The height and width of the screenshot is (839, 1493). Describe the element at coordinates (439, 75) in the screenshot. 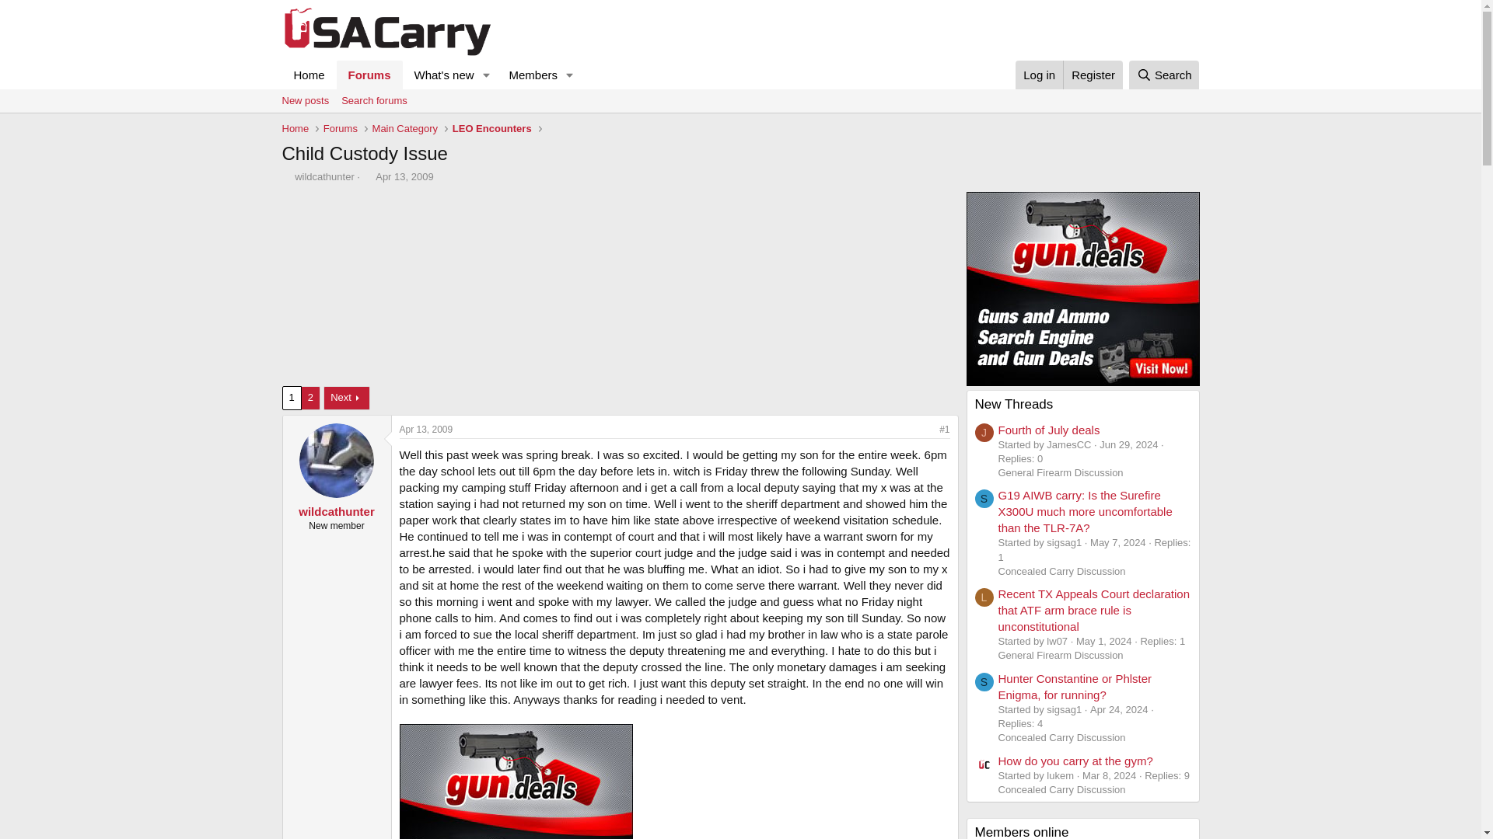

I see `What's new` at that location.